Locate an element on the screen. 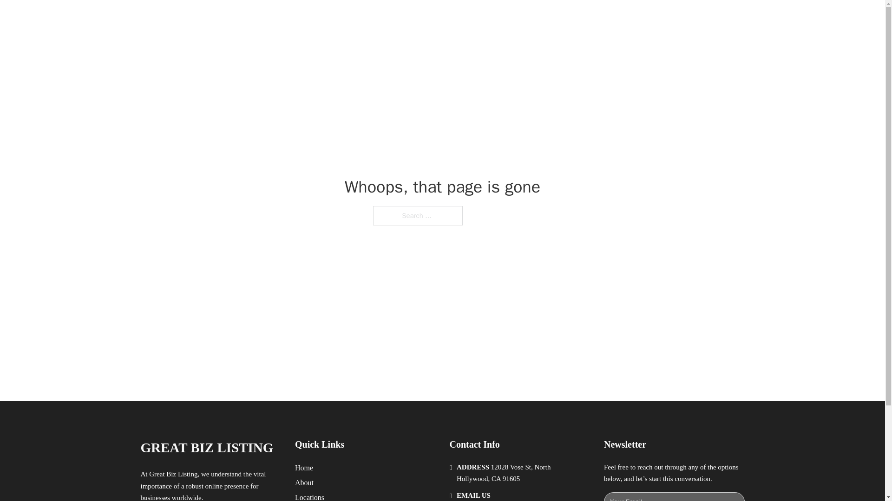  Locations is located at coordinates (309, 496).